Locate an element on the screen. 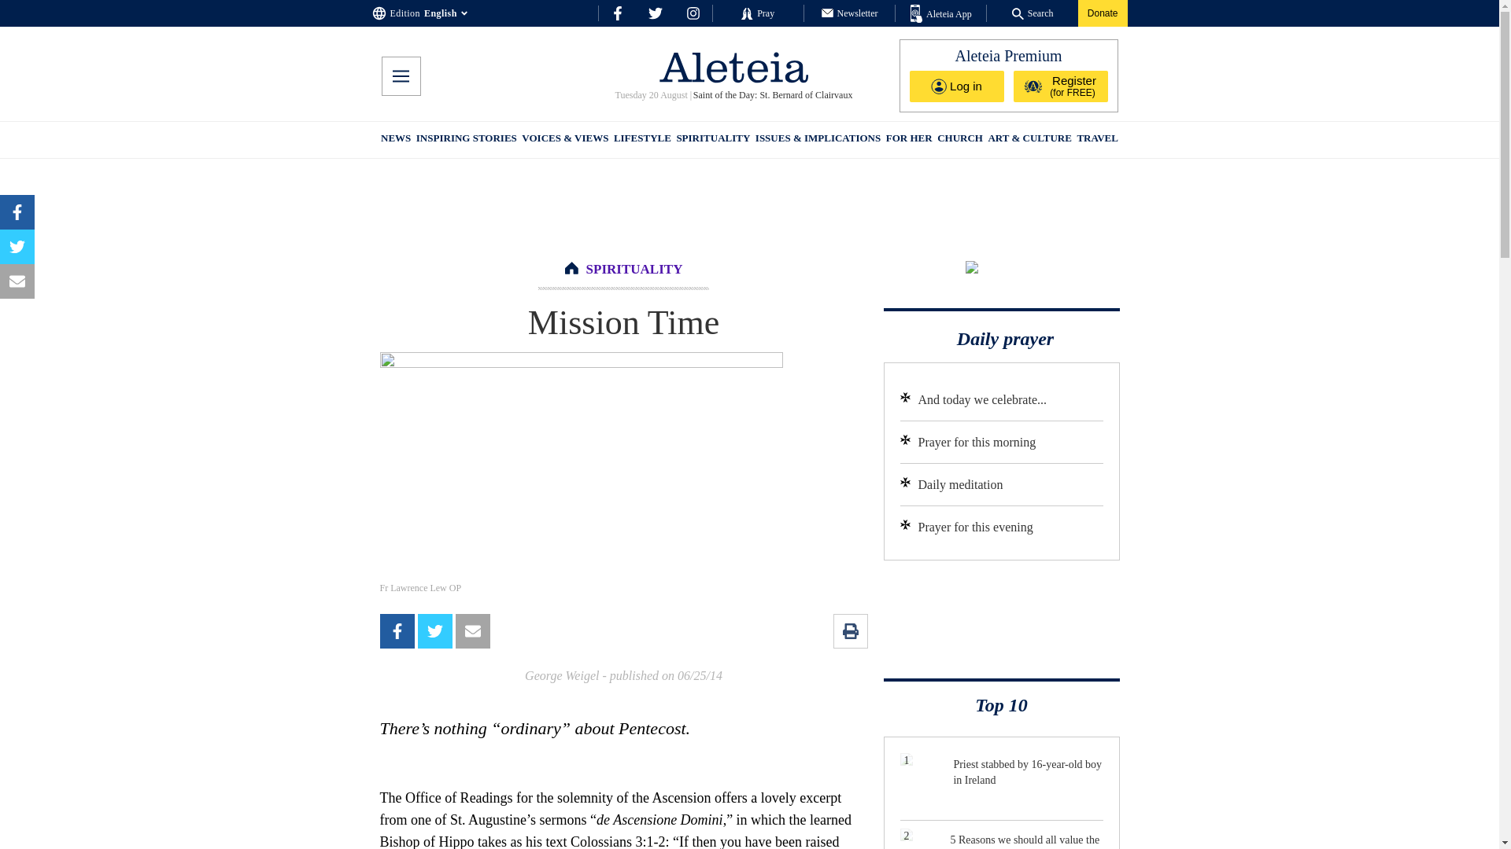  social-tw-top-row is located at coordinates (655, 13).